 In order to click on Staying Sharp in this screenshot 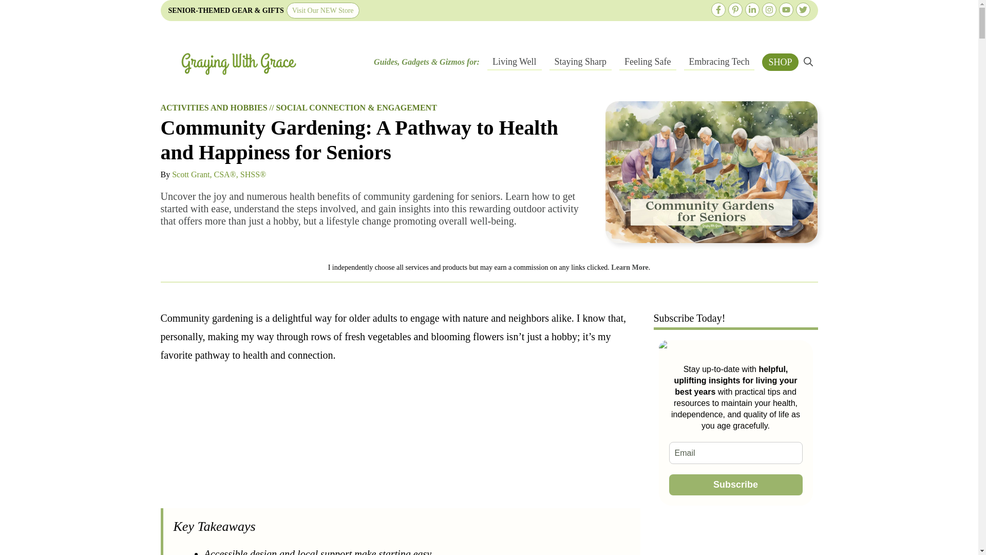, I will do `click(580, 62)`.